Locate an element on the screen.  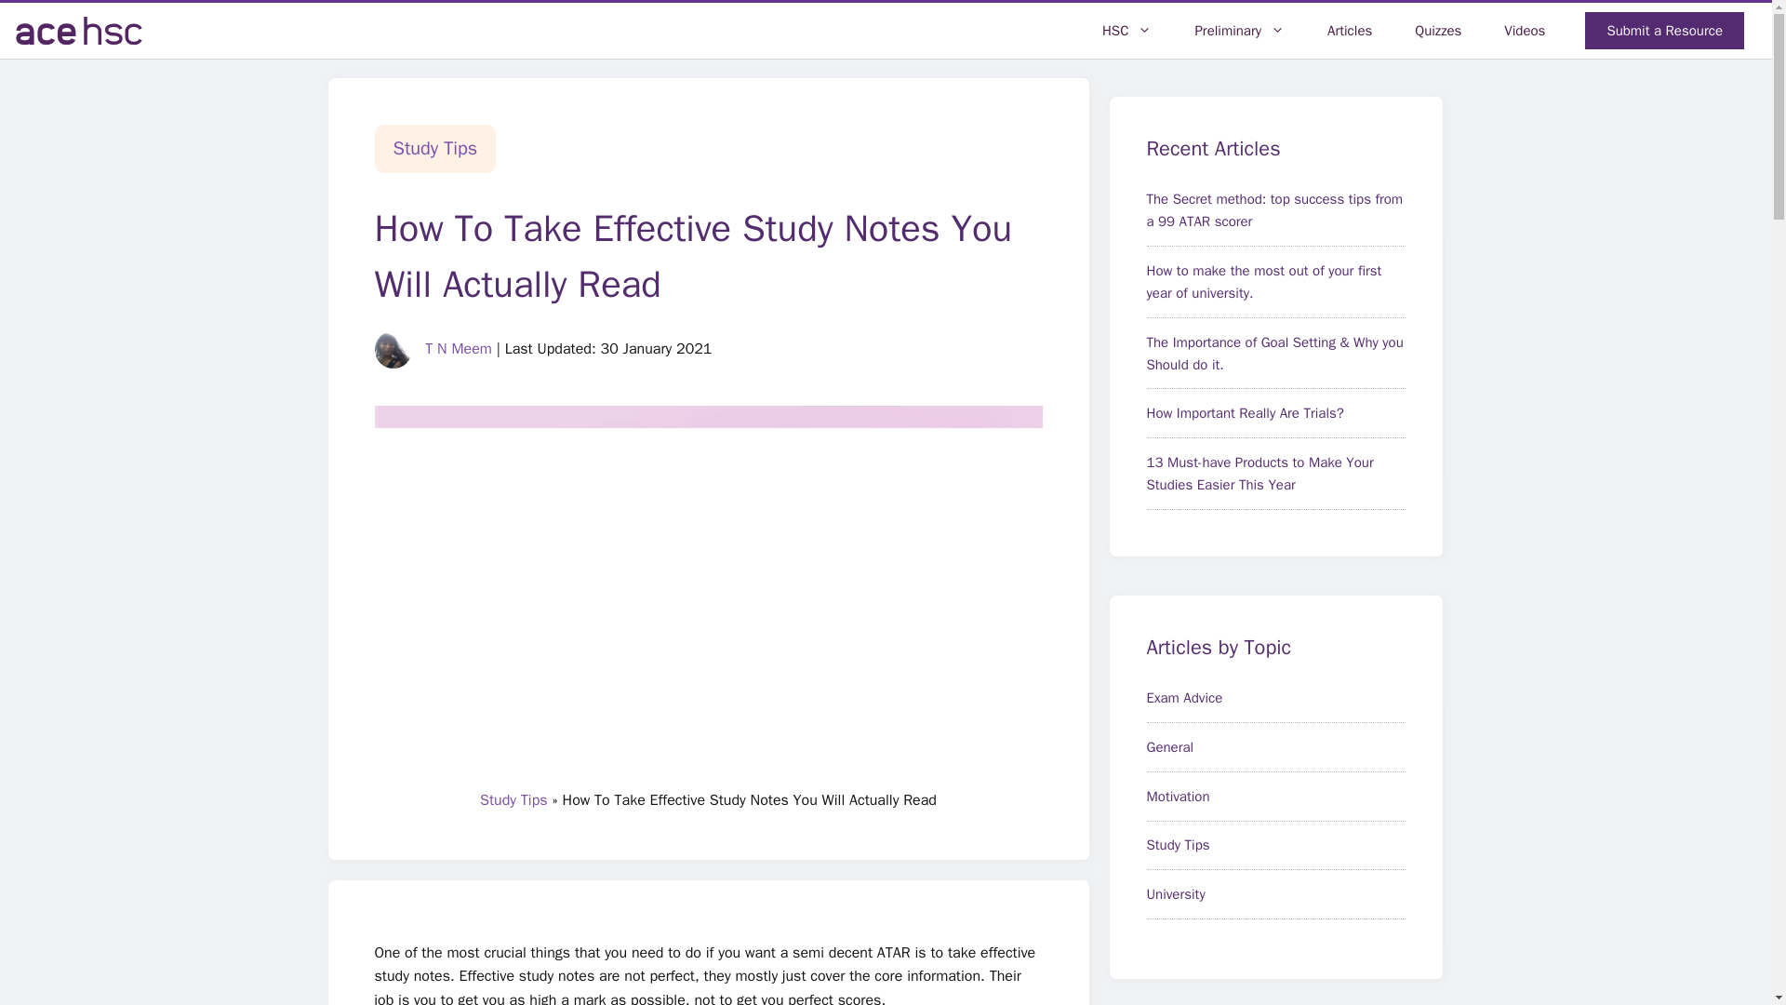
HSC is located at coordinates (1126, 30).